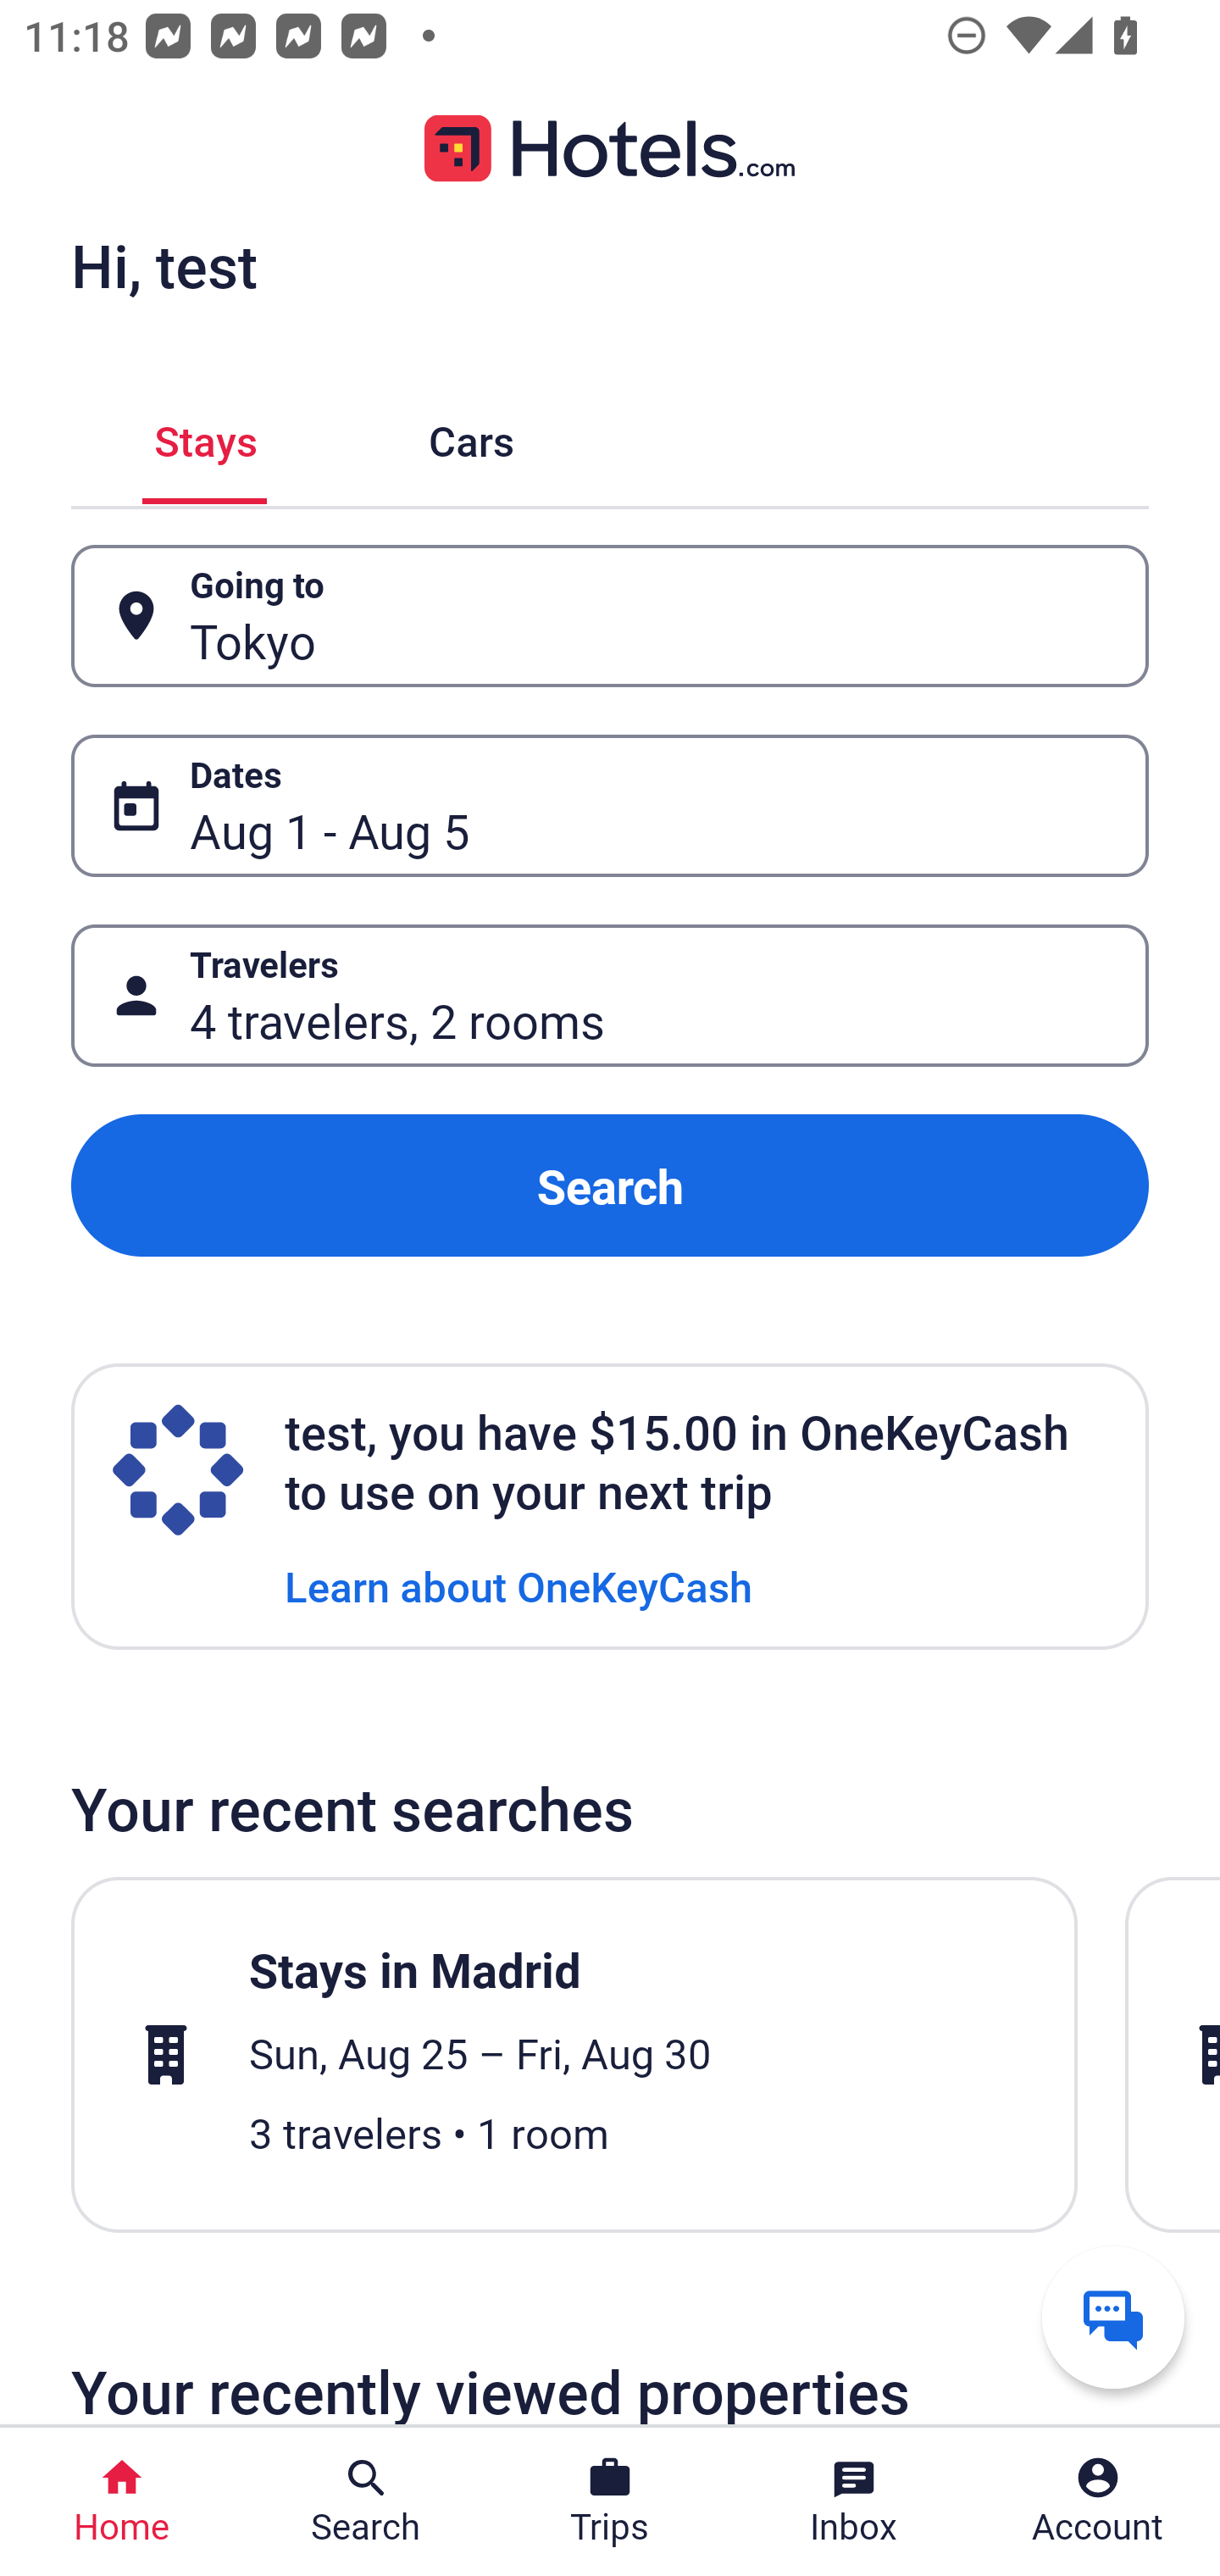 This screenshot has height=2576, width=1220. I want to click on Going to Button Tokyo, so click(610, 617).